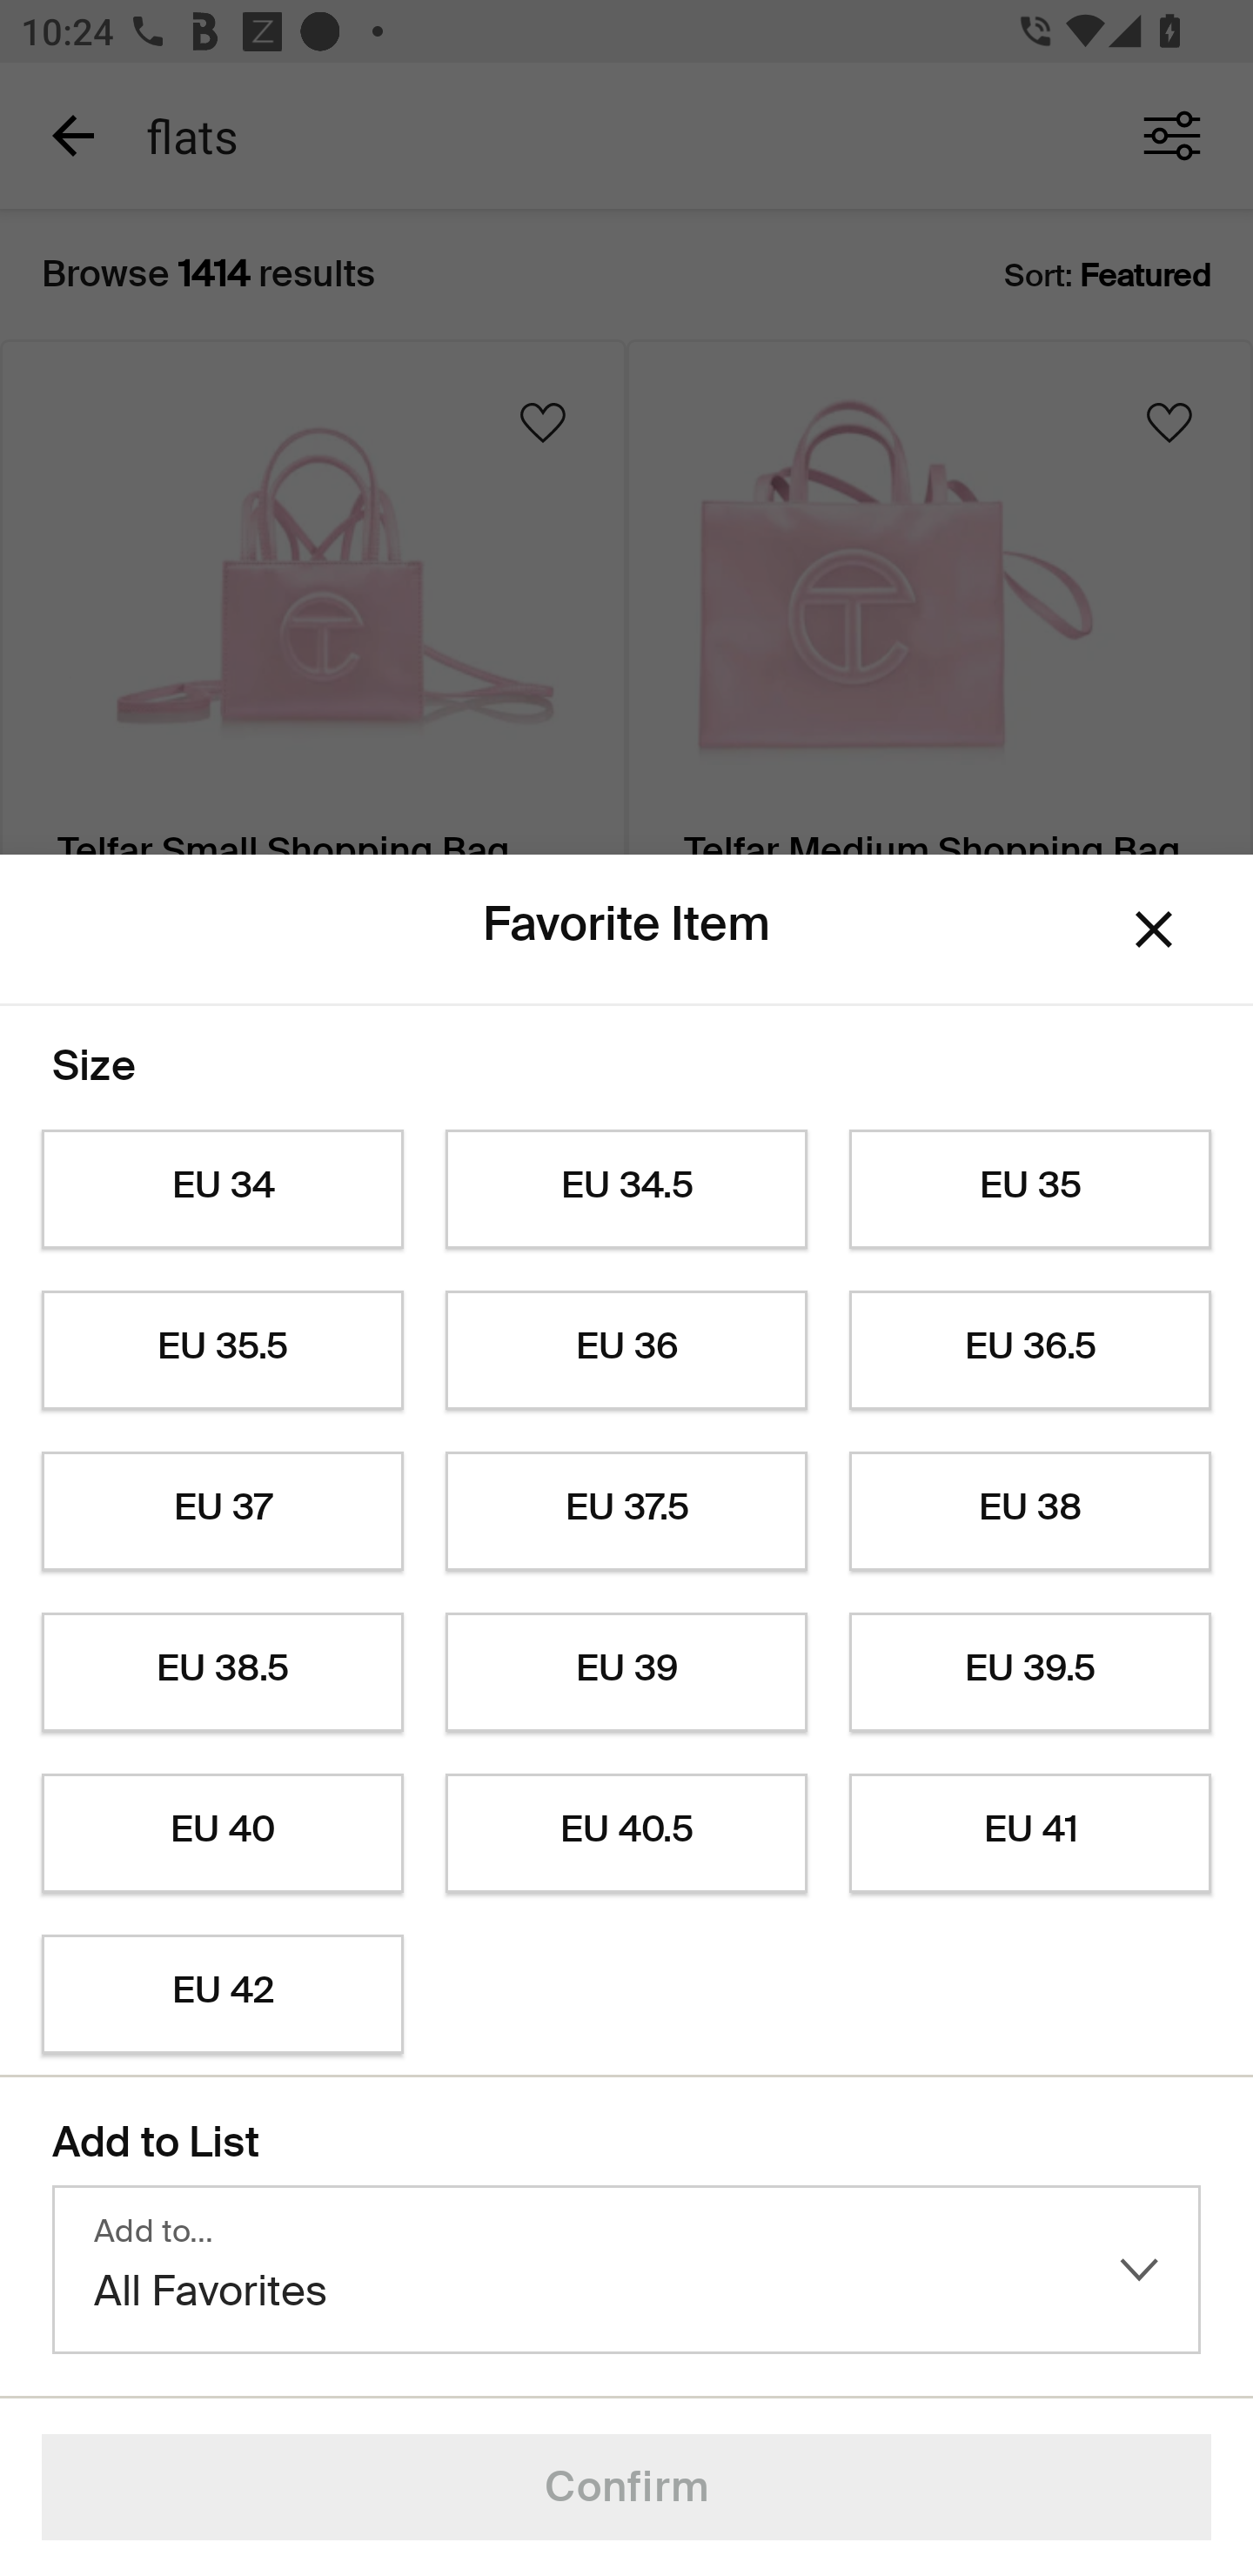 The width and height of the screenshot is (1253, 2576). What do you see at coordinates (222, 1190) in the screenshot?
I see `EU 34` at bounding box center [222, 1190].